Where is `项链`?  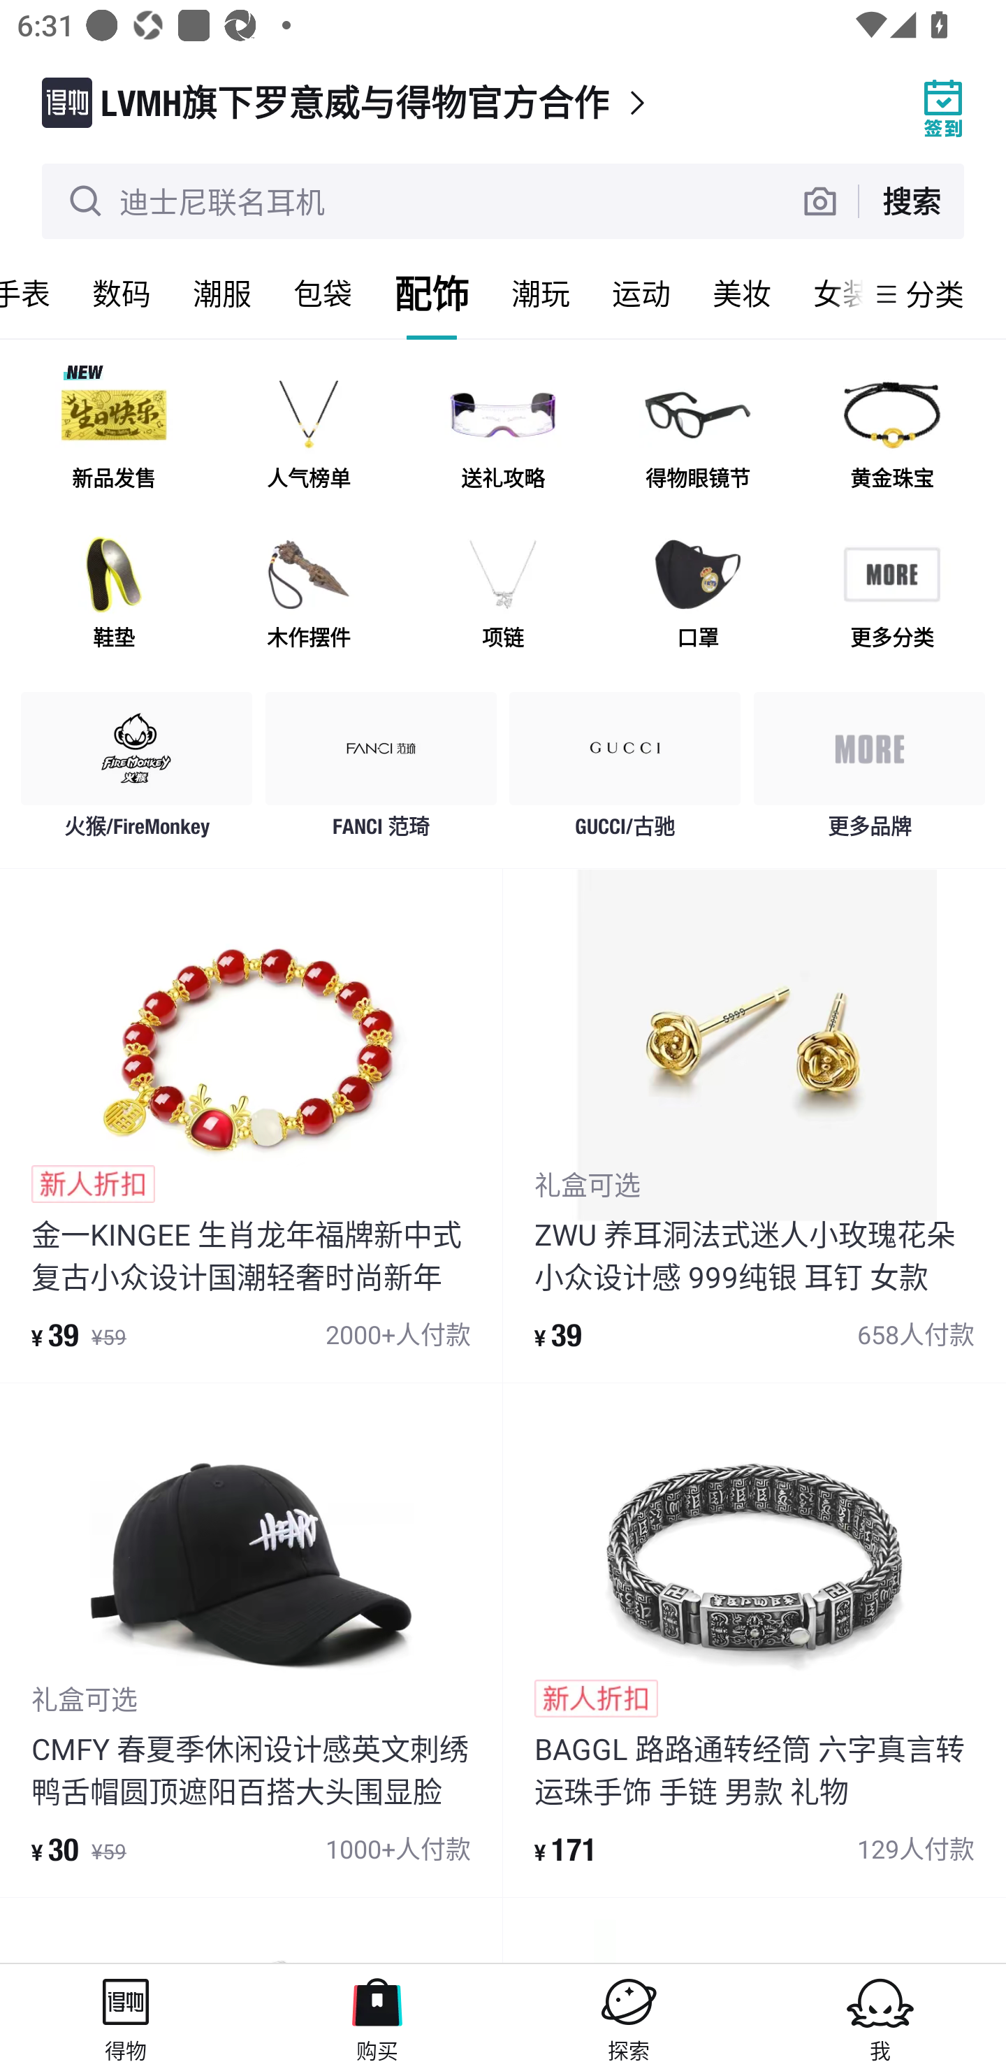 项链 is located at coordinates (503, 594).